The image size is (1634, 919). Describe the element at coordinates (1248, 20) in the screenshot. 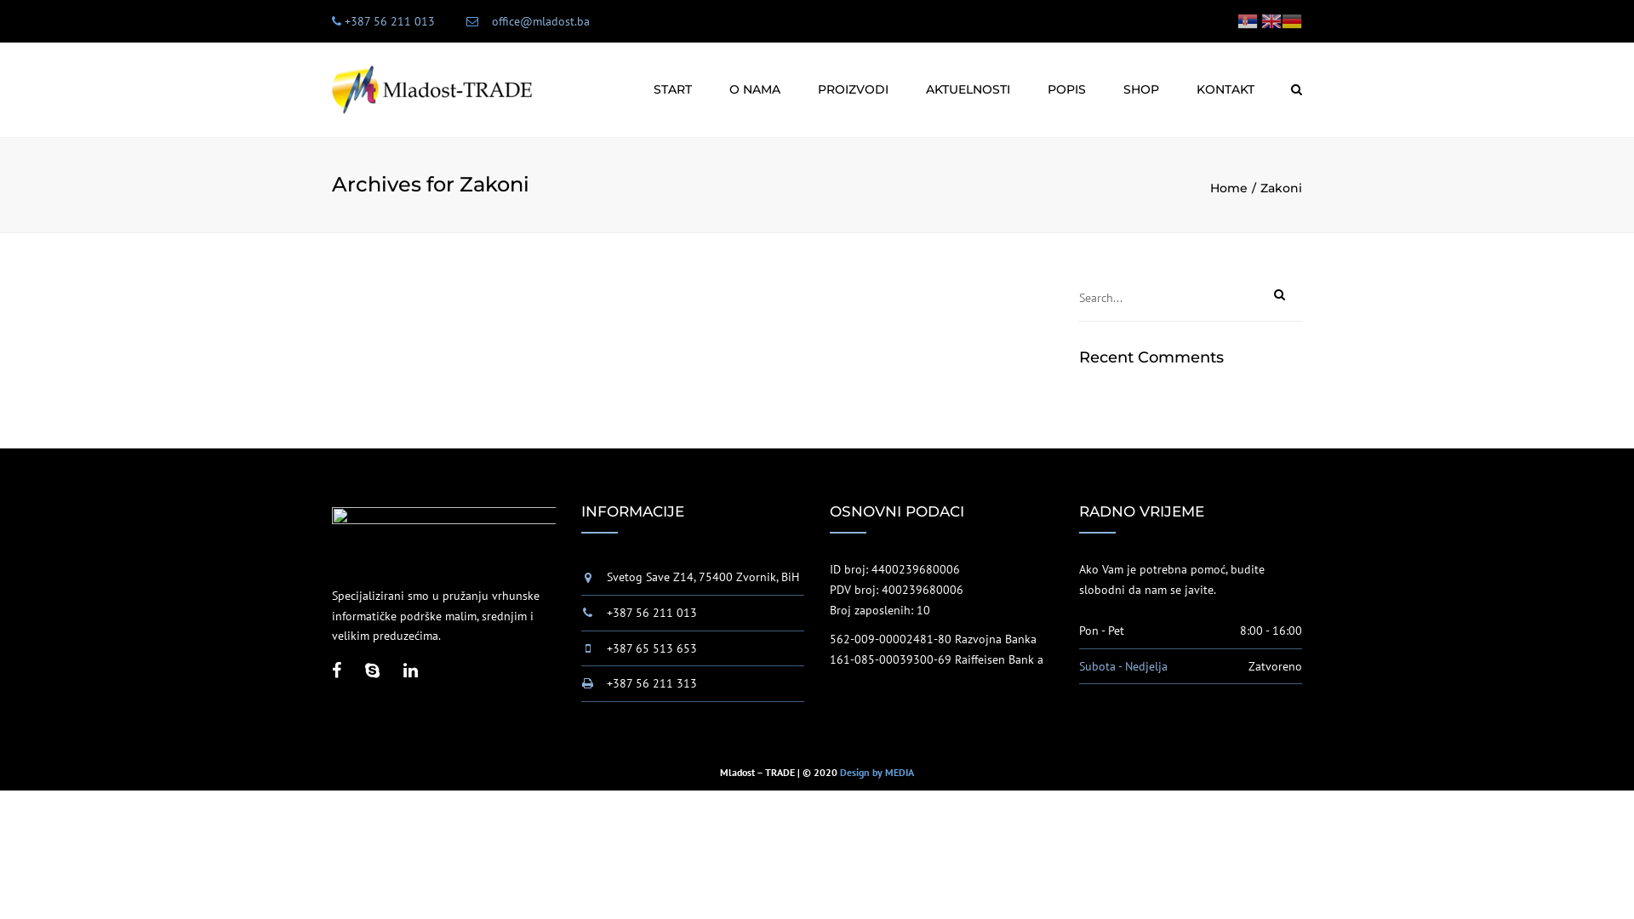

I see `Serbian` at that location.